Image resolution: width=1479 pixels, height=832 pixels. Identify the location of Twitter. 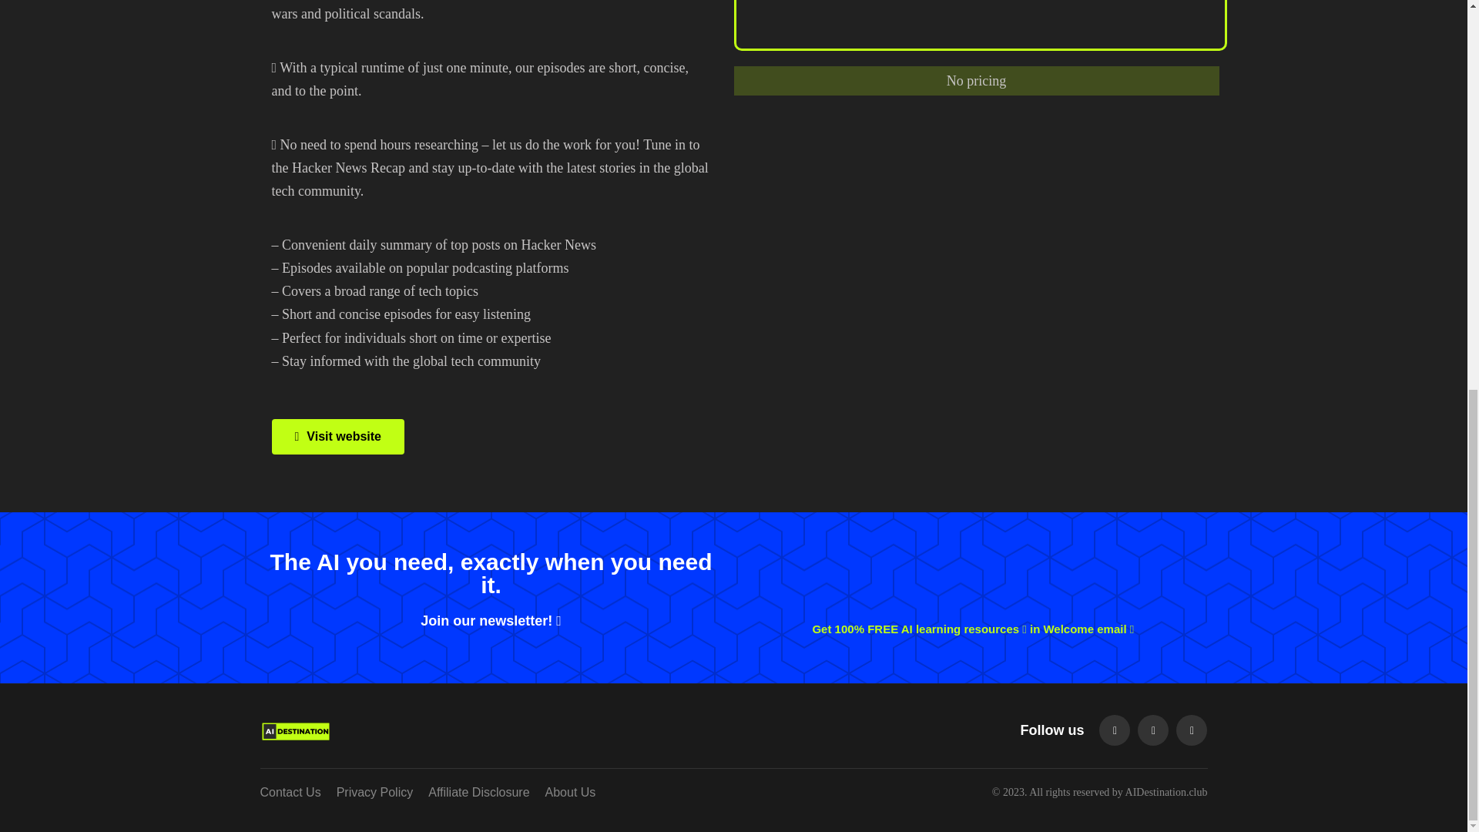
(1152, 730).